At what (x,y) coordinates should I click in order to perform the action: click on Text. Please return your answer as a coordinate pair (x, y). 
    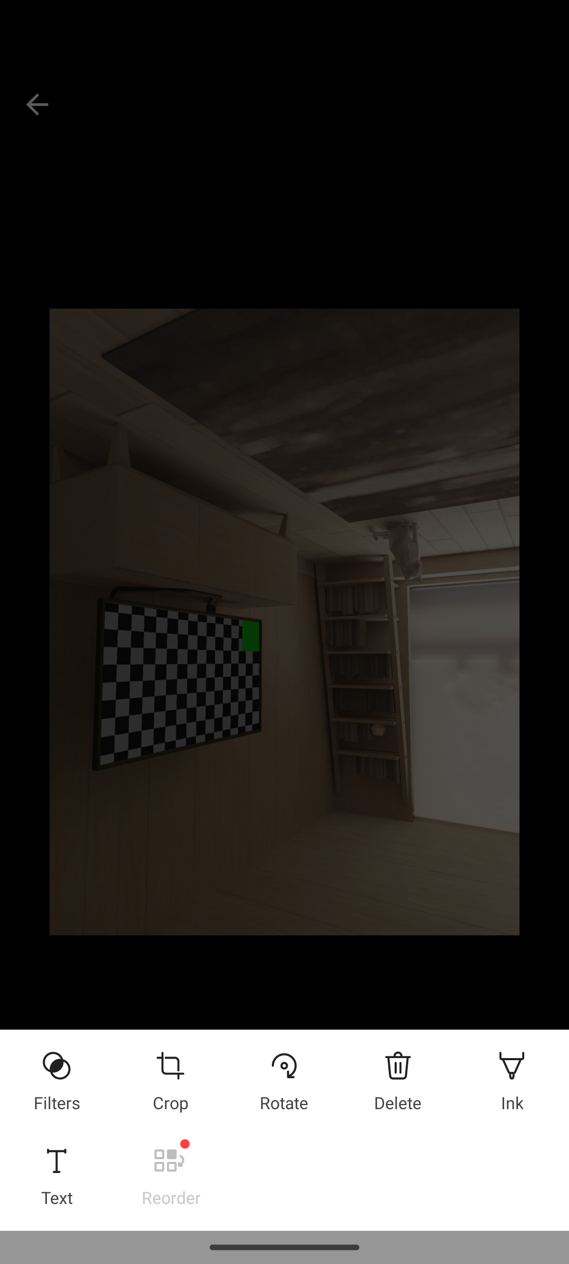
    Looking at the image, I should click on (56, 1171).